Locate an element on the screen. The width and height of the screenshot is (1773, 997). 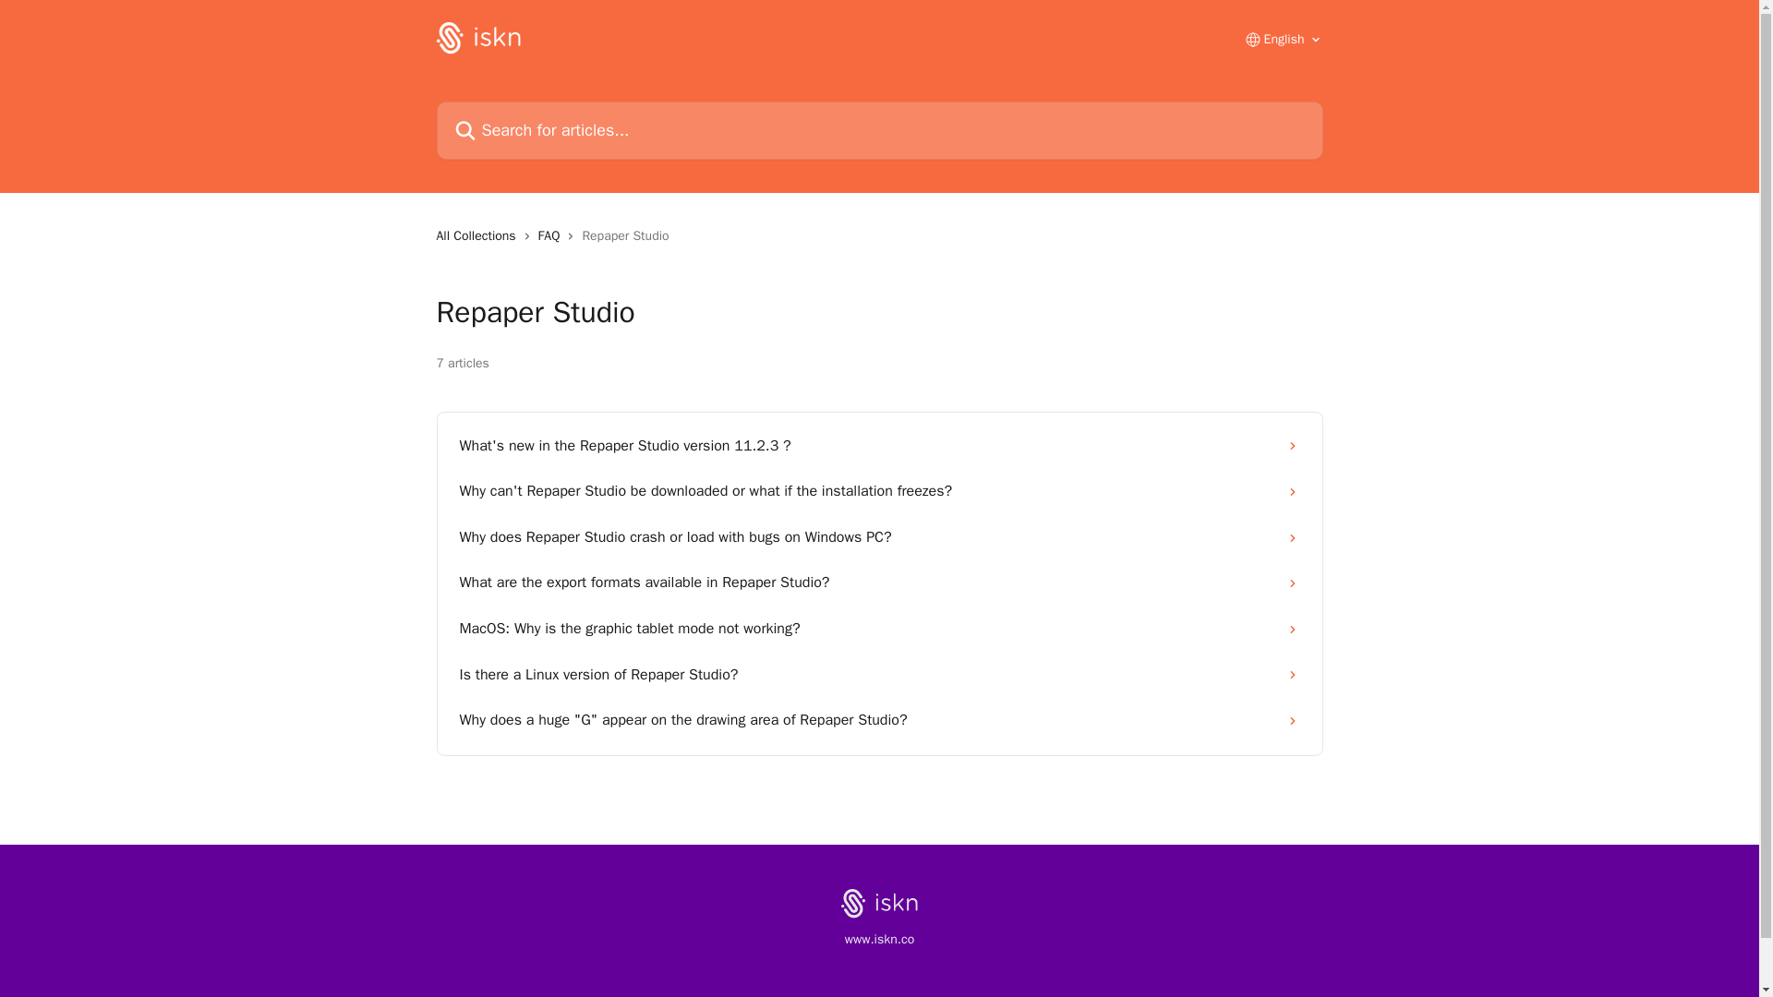
Is there a Linux version of Repaper Studio? is located at coordinates (879, 676).